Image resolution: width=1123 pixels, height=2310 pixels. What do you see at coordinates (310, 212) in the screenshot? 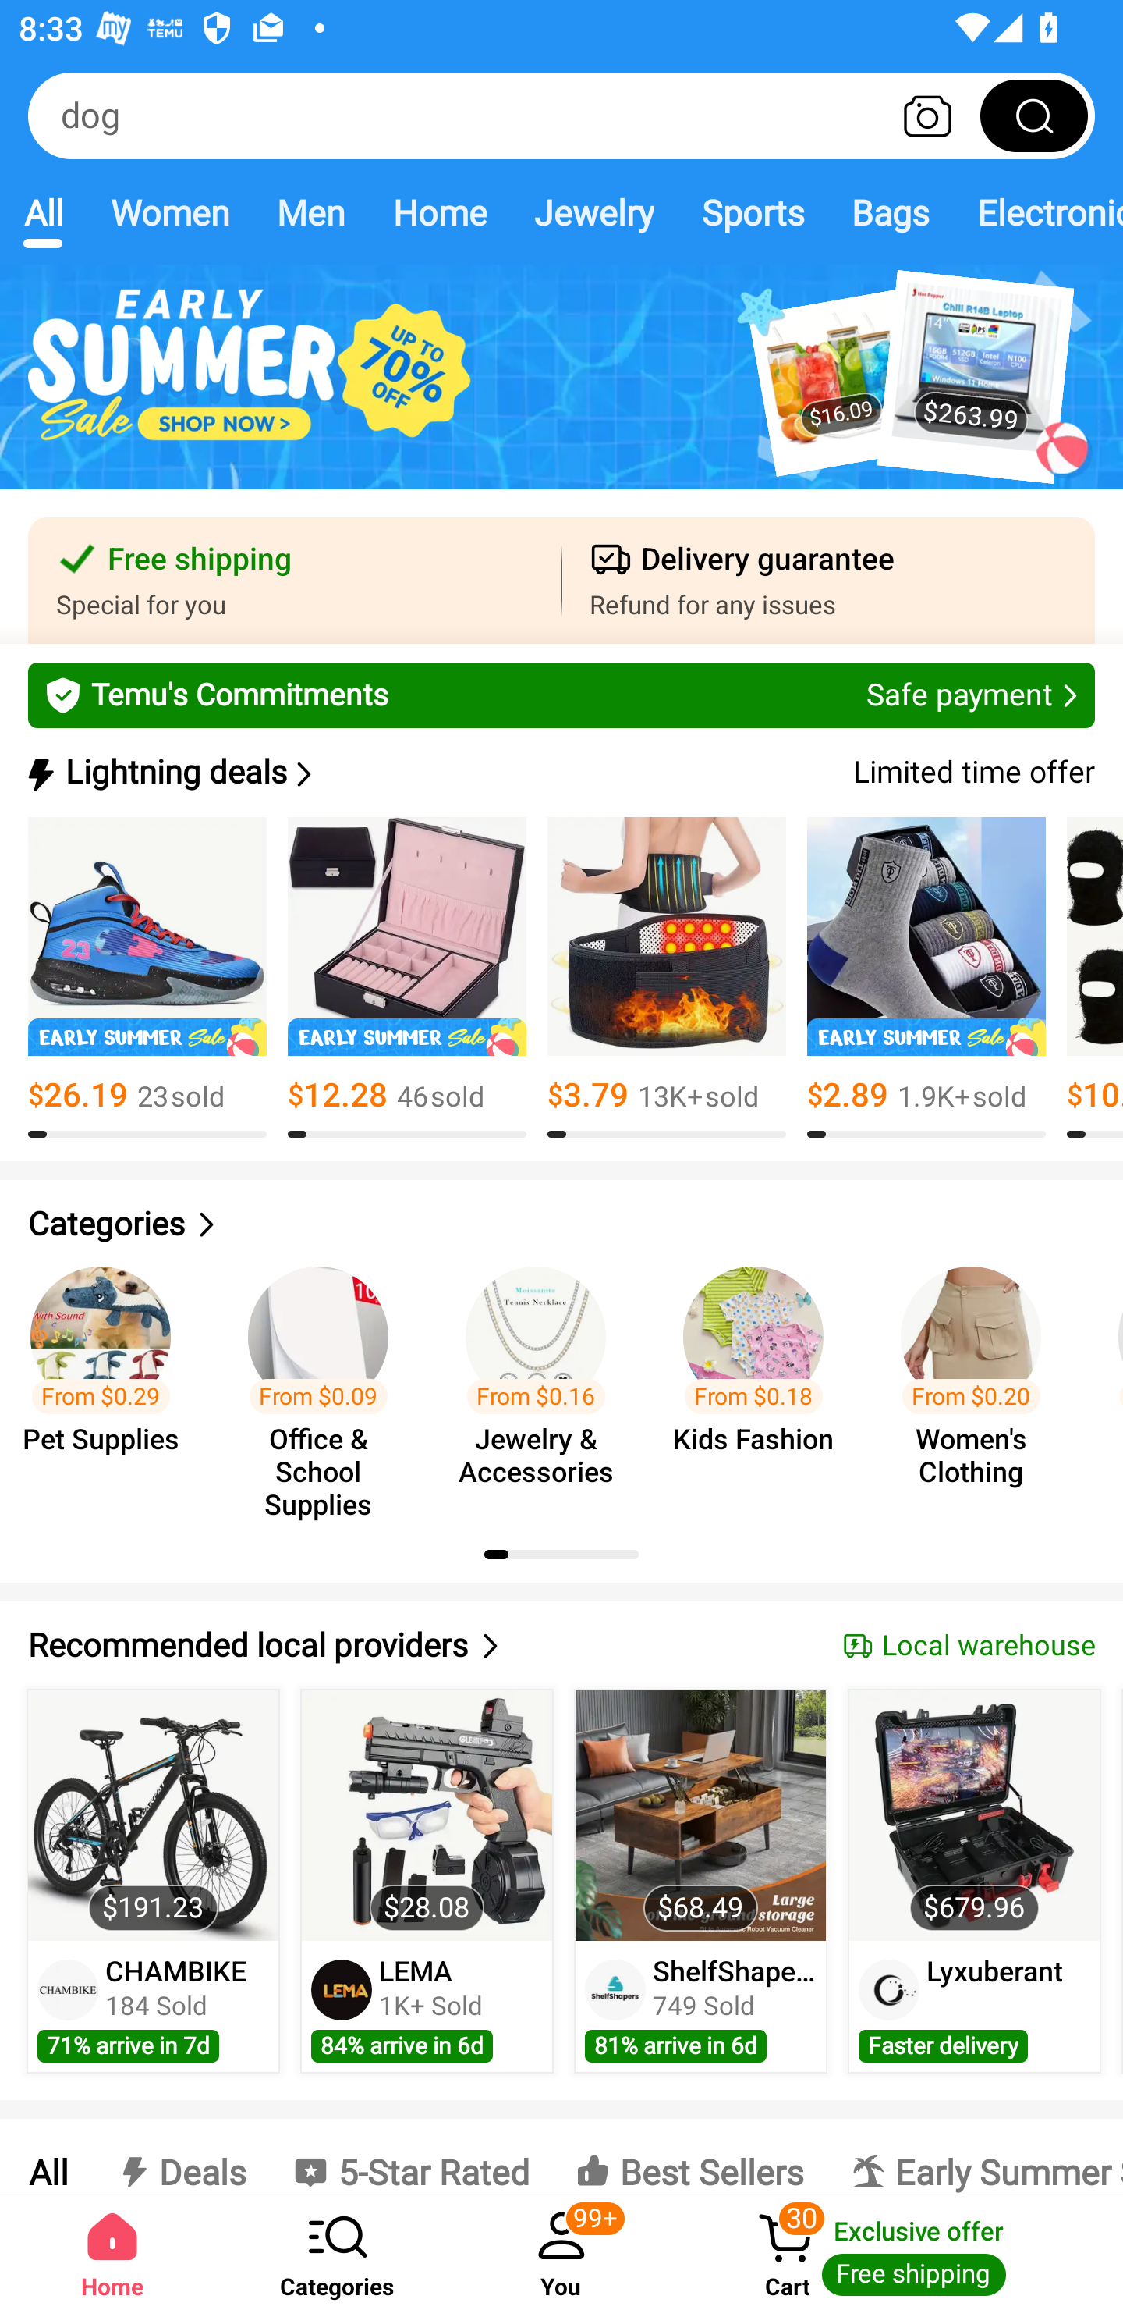
I see `Men` at bounding box center [310, 212].